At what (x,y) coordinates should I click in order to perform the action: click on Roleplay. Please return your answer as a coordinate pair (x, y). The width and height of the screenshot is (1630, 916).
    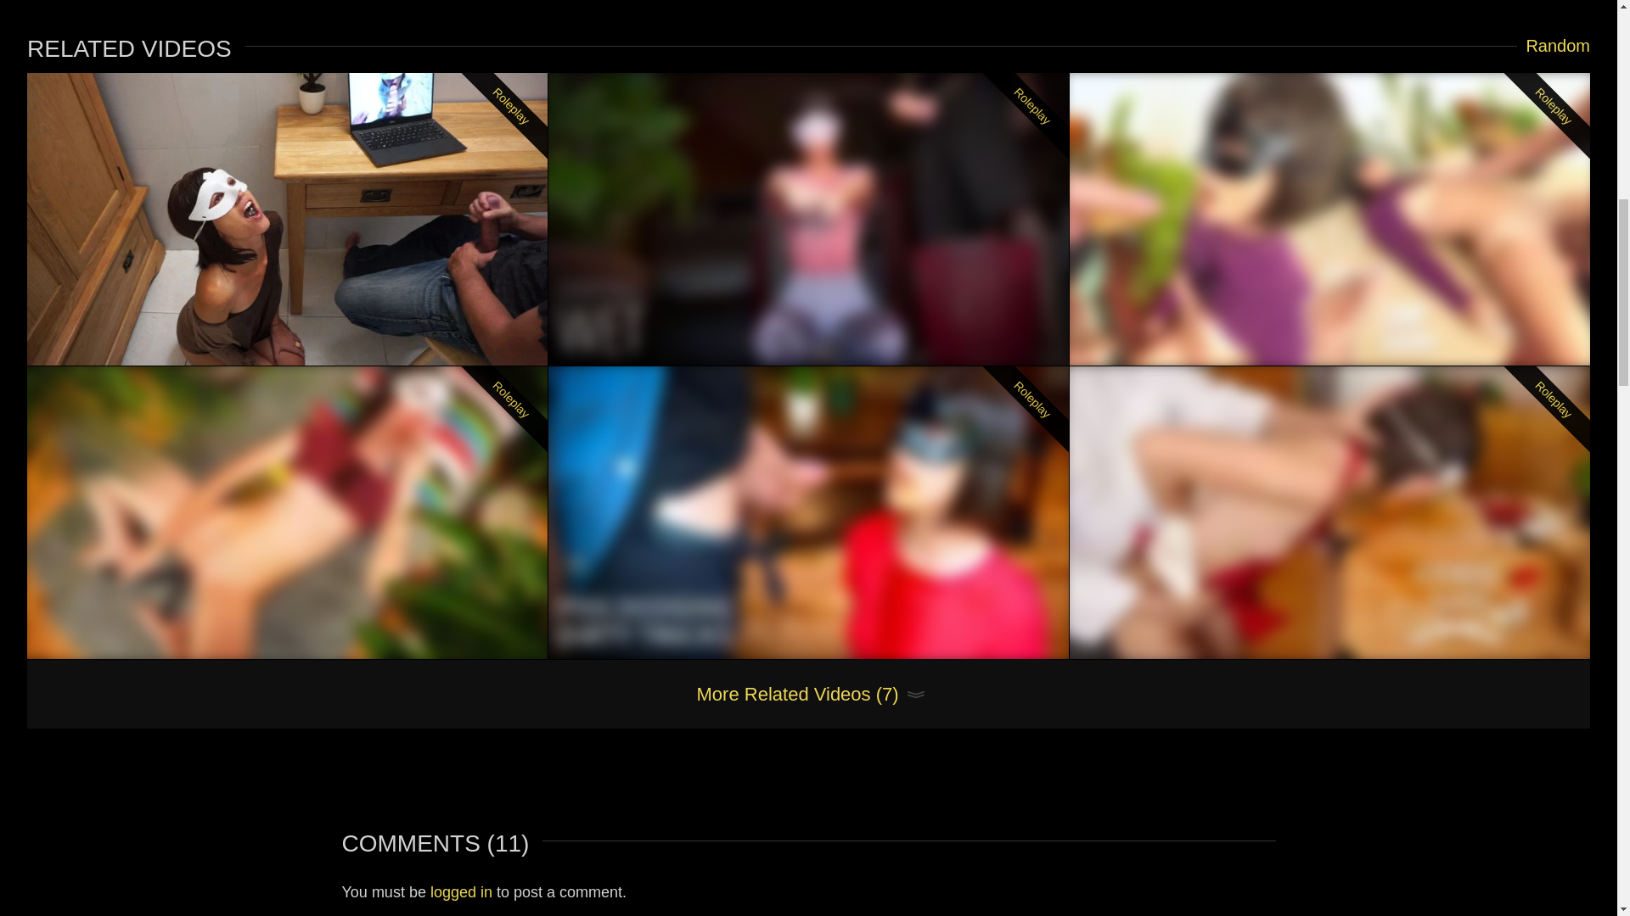
    Looking at the image, I should click on (808, 219).